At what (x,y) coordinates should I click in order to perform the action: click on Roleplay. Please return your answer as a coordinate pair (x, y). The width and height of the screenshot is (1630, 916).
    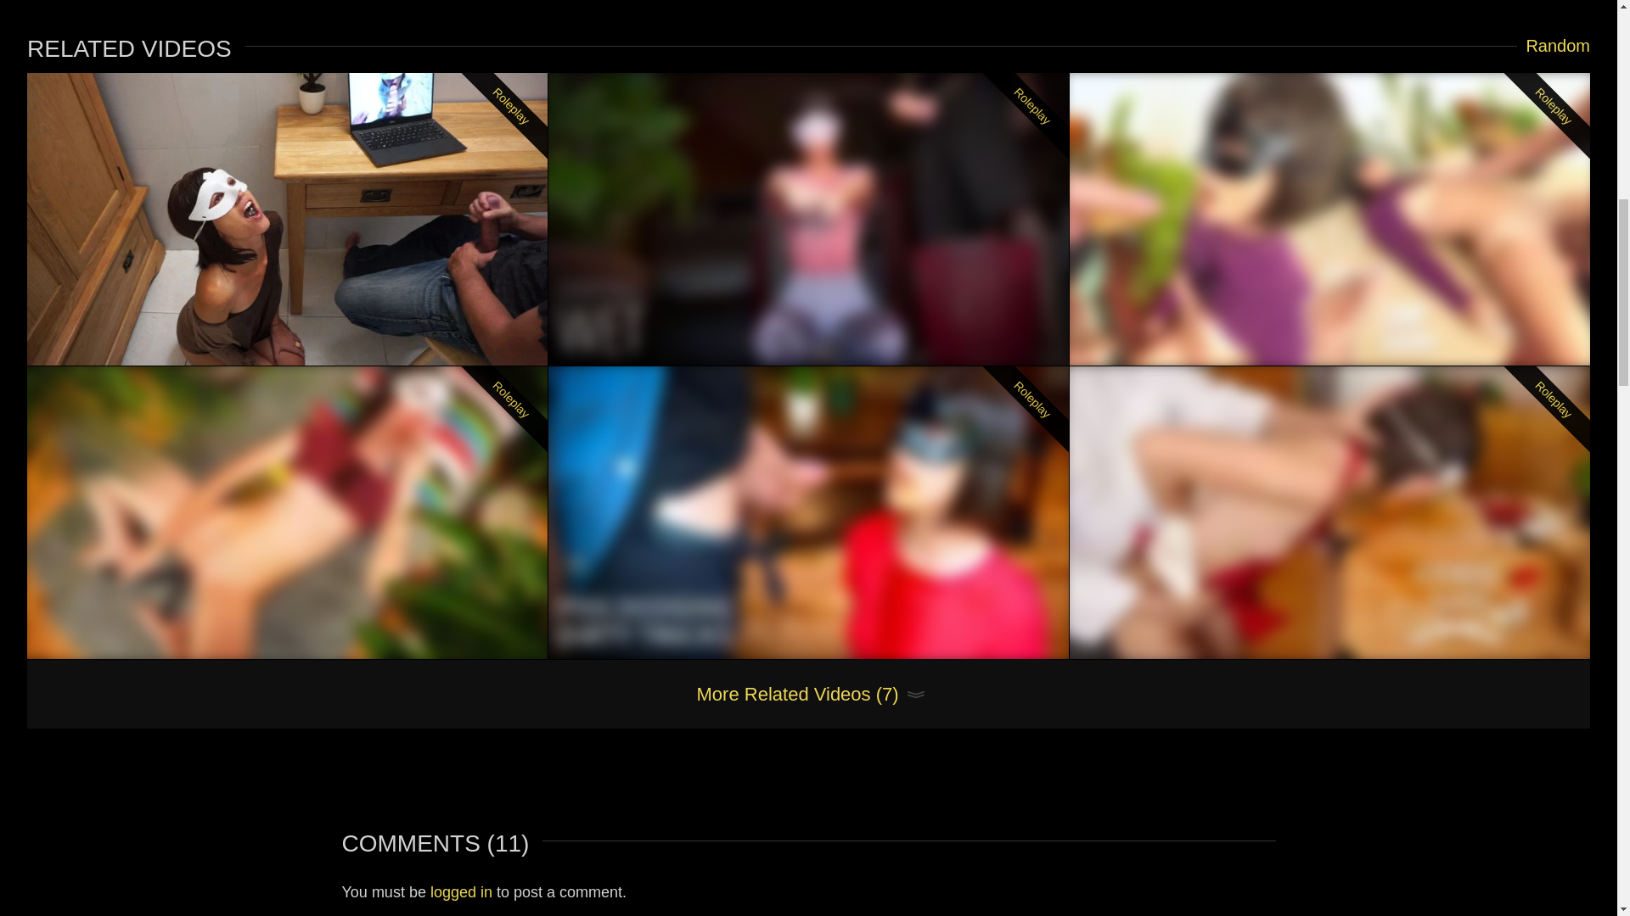
    Looking at the image, I should click on (808, 219).